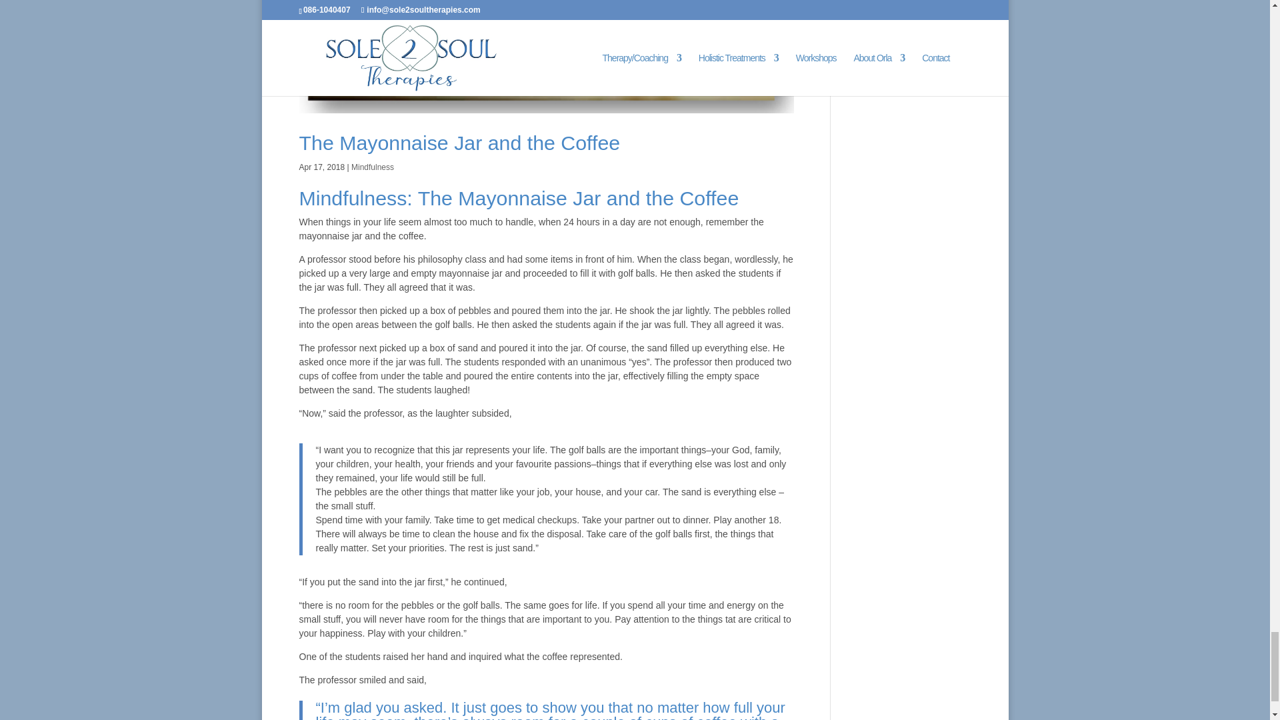  I want to click on The Mayonnaise Jar and the Coffee, so click(459, 143).